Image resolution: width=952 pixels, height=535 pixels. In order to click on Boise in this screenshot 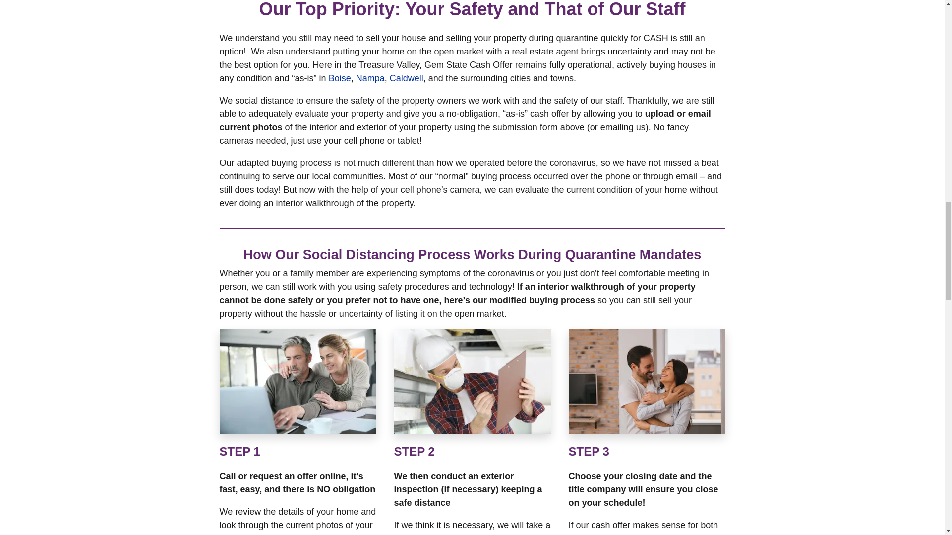, I will do `click(340, 78)`.